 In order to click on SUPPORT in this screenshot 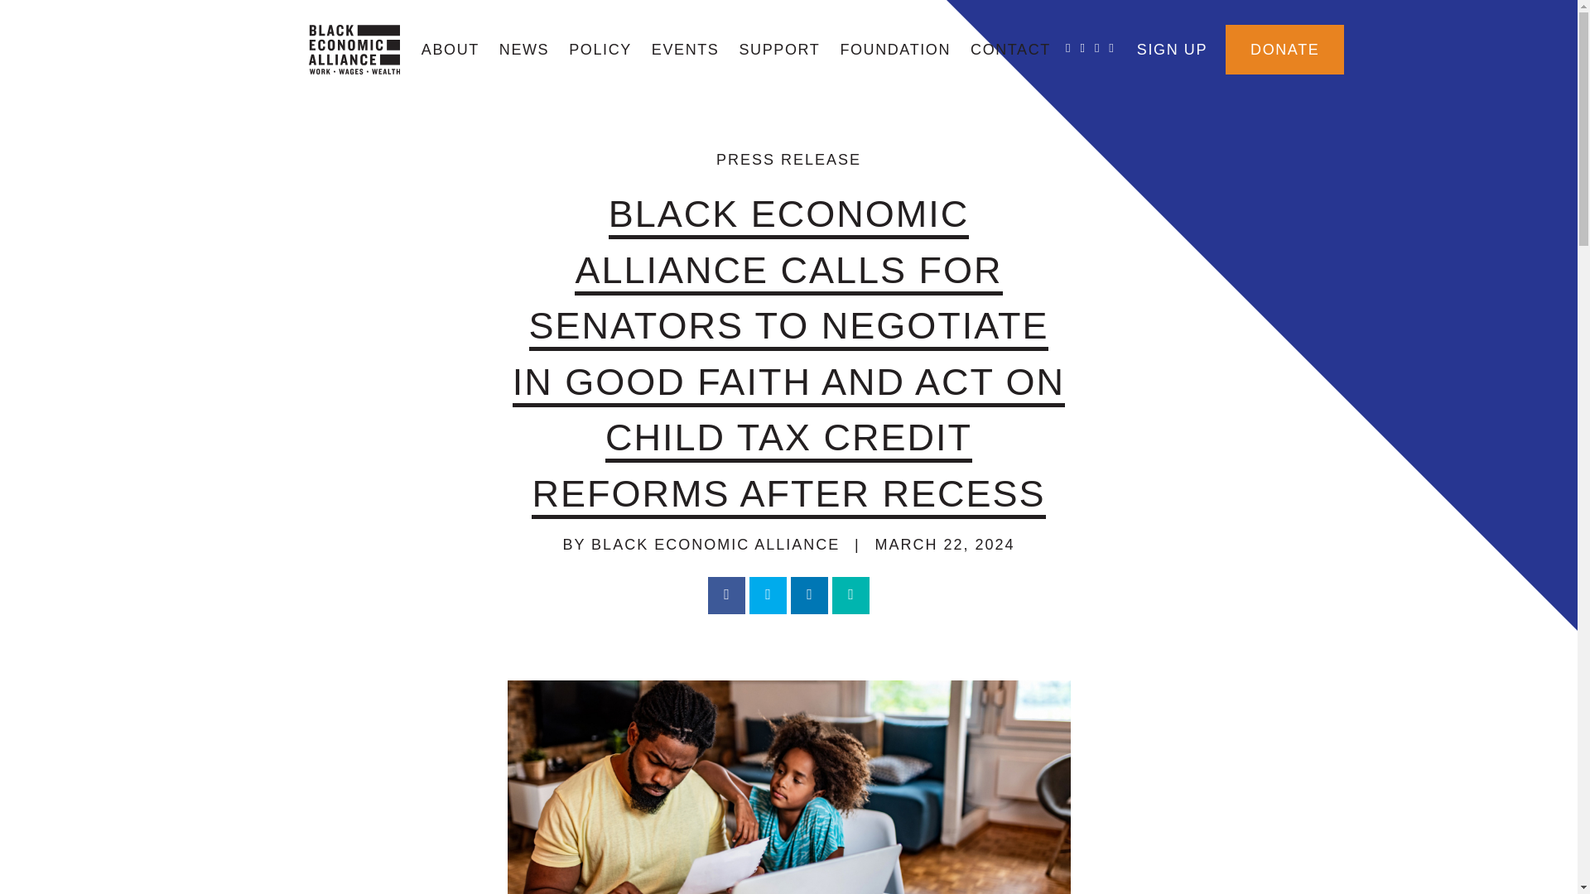, I will do `click(778, 50)`.